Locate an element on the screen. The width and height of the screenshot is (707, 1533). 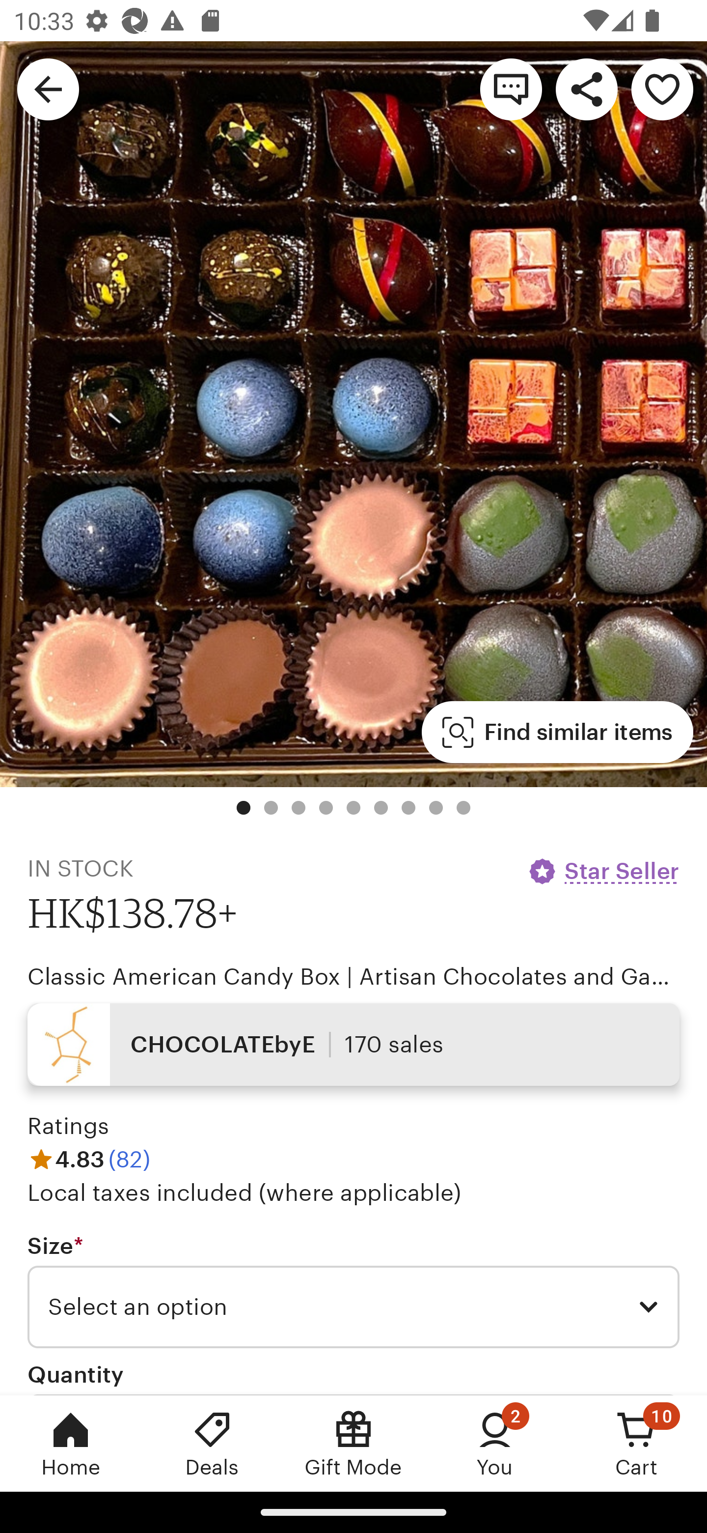
Ratings is located at coordinates (69, 1126).